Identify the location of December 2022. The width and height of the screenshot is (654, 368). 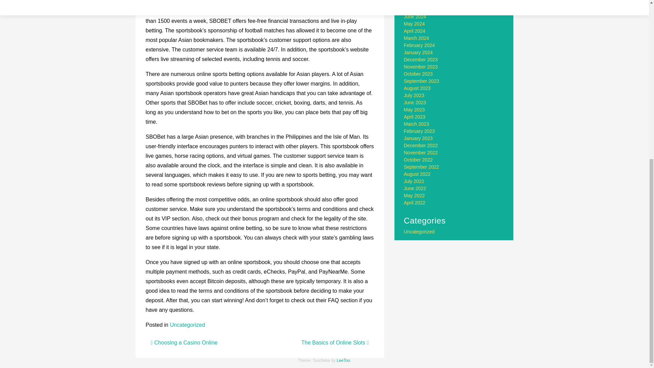
(421, 145).